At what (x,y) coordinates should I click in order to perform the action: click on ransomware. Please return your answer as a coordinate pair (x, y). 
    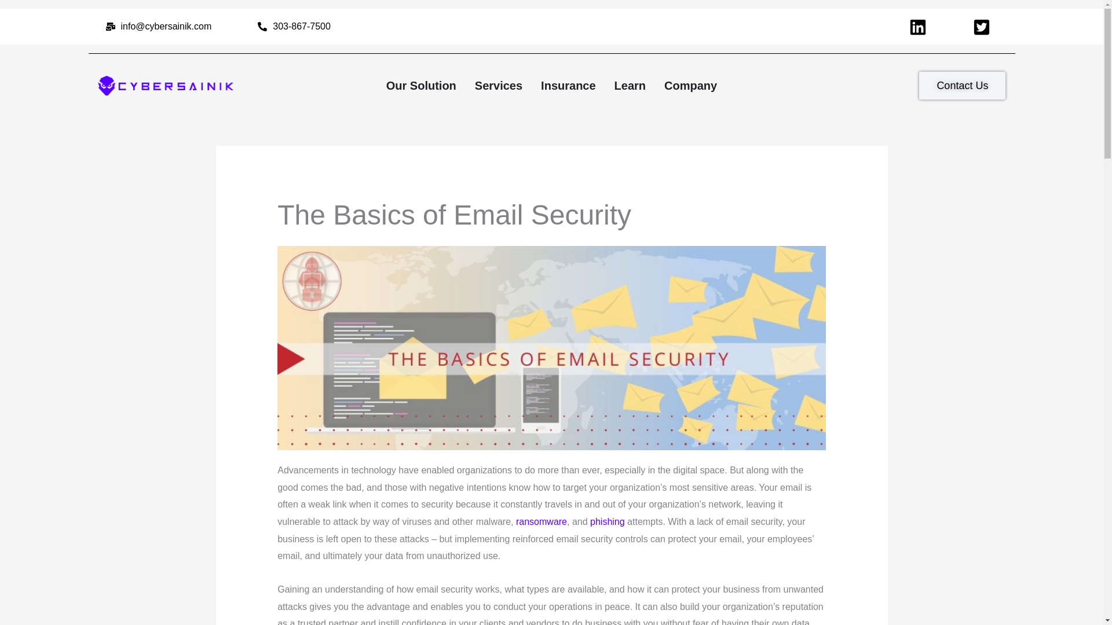
    Looking at the image, I should click on (541, 522).